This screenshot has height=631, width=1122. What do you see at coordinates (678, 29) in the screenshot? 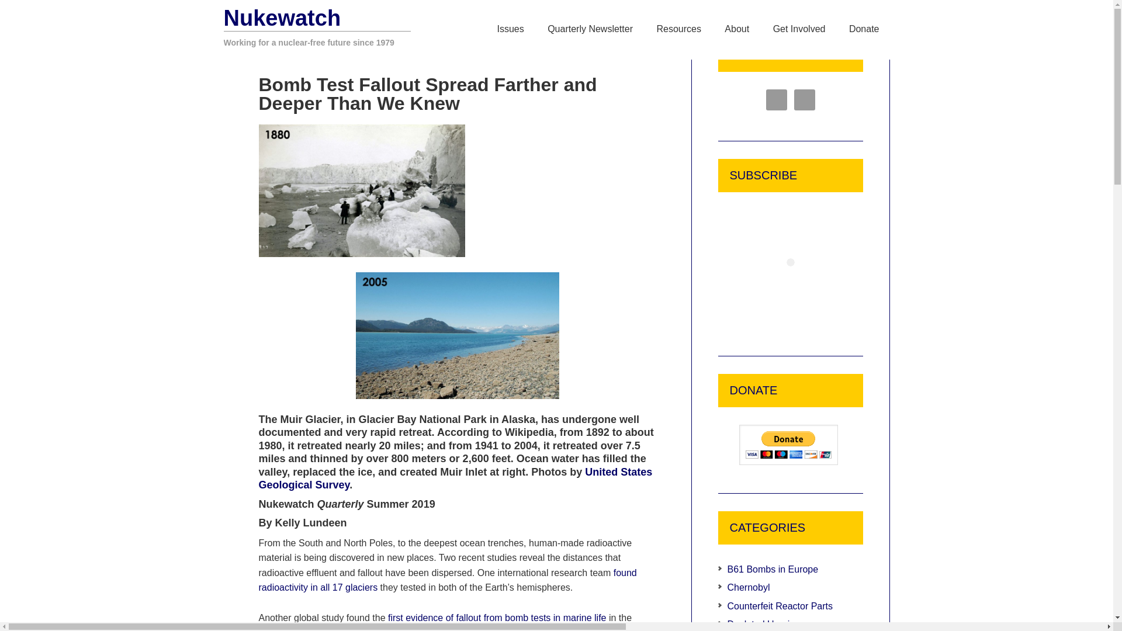
I see `Resources` at bounding box center [678, 29].